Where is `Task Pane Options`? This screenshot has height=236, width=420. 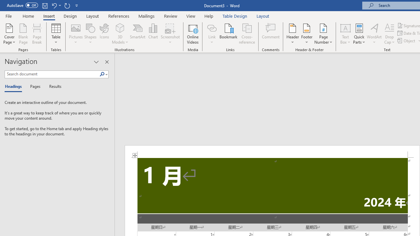 Task Pane Options is located at coordinates (96, 62).